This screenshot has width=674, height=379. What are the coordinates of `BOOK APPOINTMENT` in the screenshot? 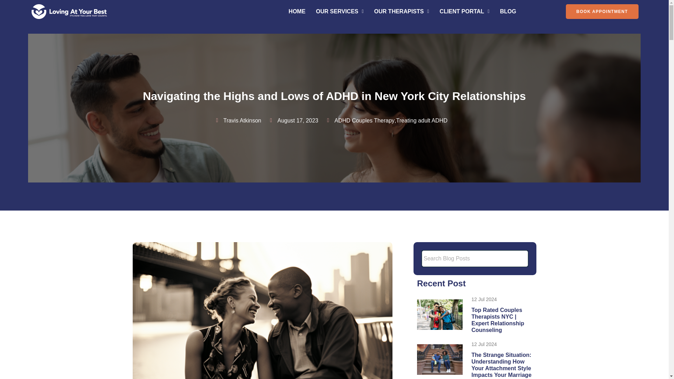 It's located at (602, 11).